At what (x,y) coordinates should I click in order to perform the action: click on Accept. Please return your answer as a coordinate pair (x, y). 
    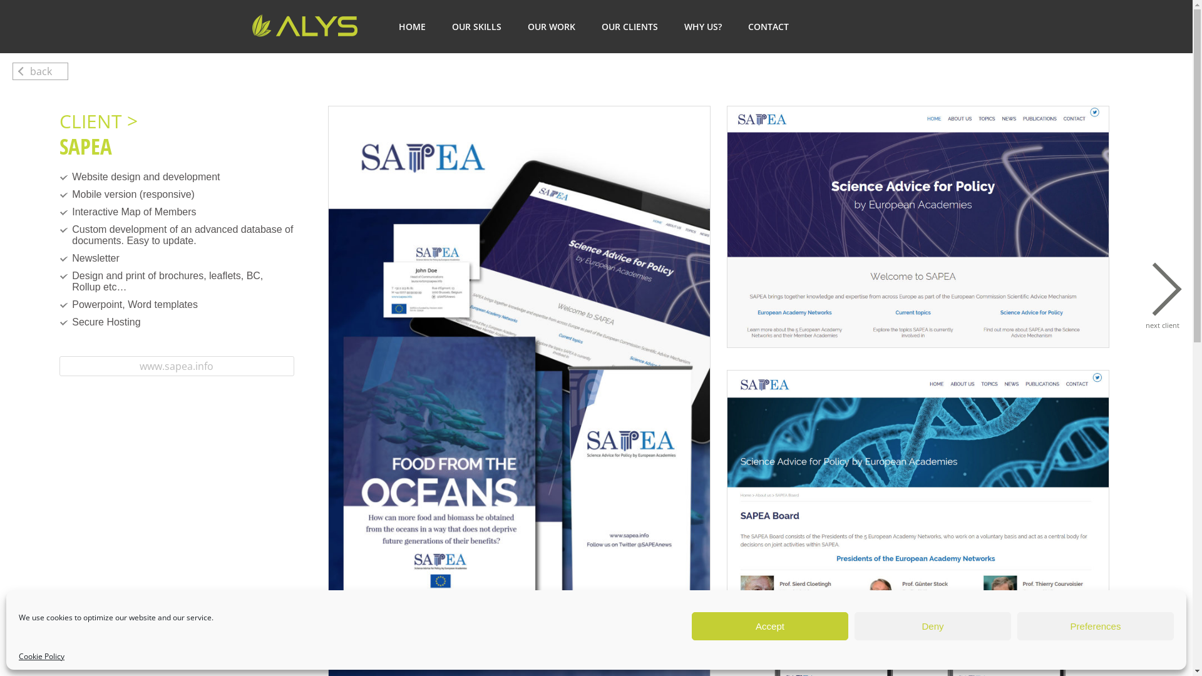
    Looking at the image, I should click on (770, 626).